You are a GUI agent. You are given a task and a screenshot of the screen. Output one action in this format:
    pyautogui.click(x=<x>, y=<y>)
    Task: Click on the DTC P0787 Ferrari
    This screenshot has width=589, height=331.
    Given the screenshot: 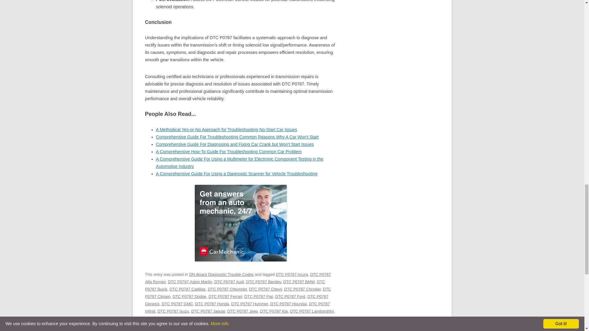 What is the action you would take?
    pyautogui.click(x=225, y=297)
    